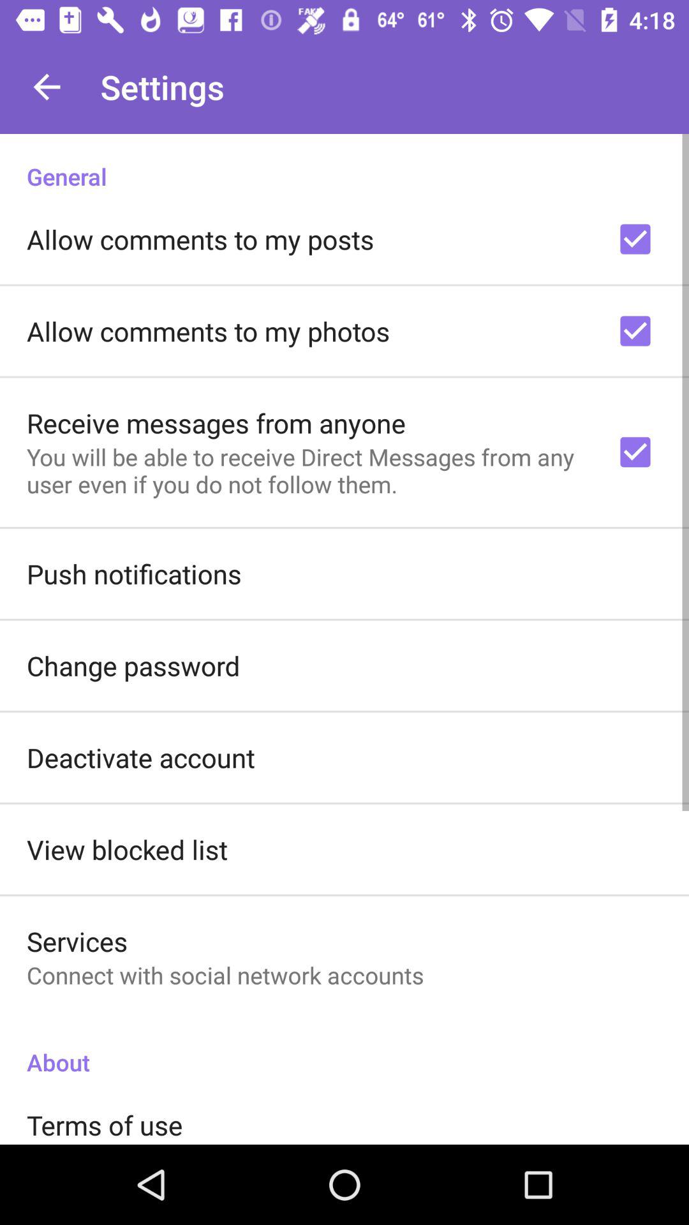  I want to click on select about item, so click(344, 1049).